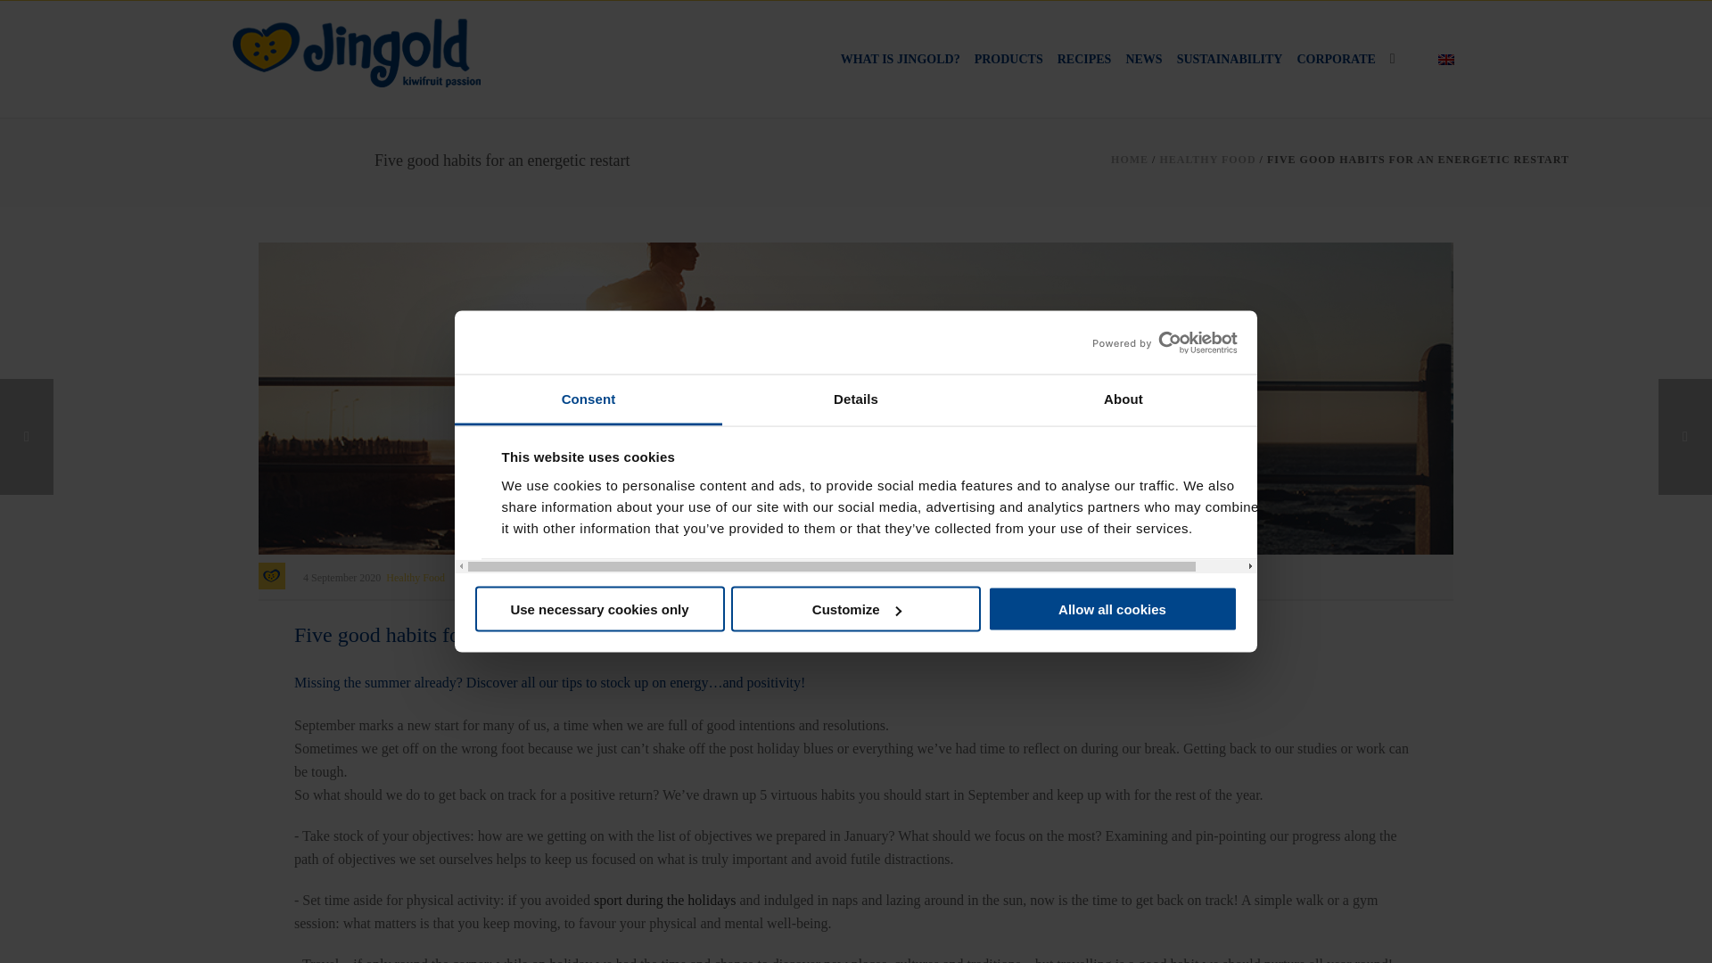  I want to click on Use necessary cookies only, so click(599, 608).